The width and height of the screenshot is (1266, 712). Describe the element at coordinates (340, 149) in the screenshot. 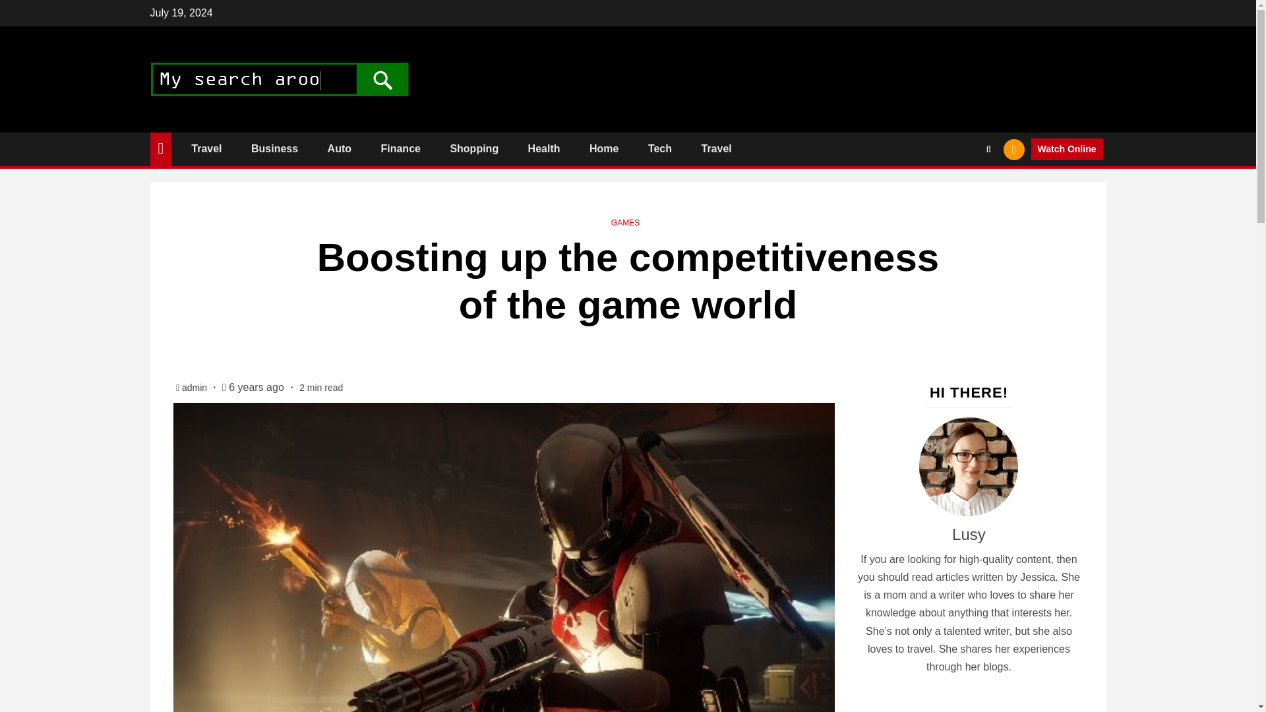

I see `Auto` at that location.